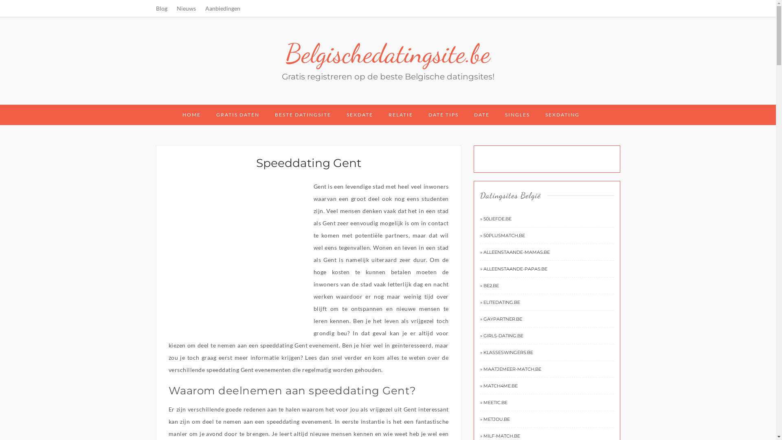  Describe the element at coordinates (237, 115) in the screenshot. I see `GRATIS DATEN` at that location.